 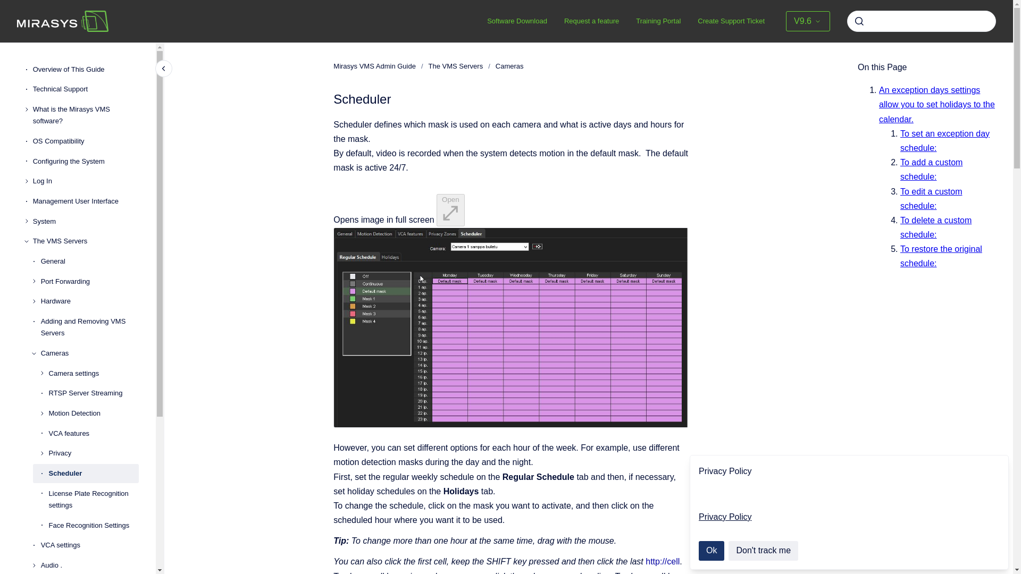 What do you see at coordinates (94, 434) in the screenshot?
I see `VCA features` at bounding box center [94, 434].